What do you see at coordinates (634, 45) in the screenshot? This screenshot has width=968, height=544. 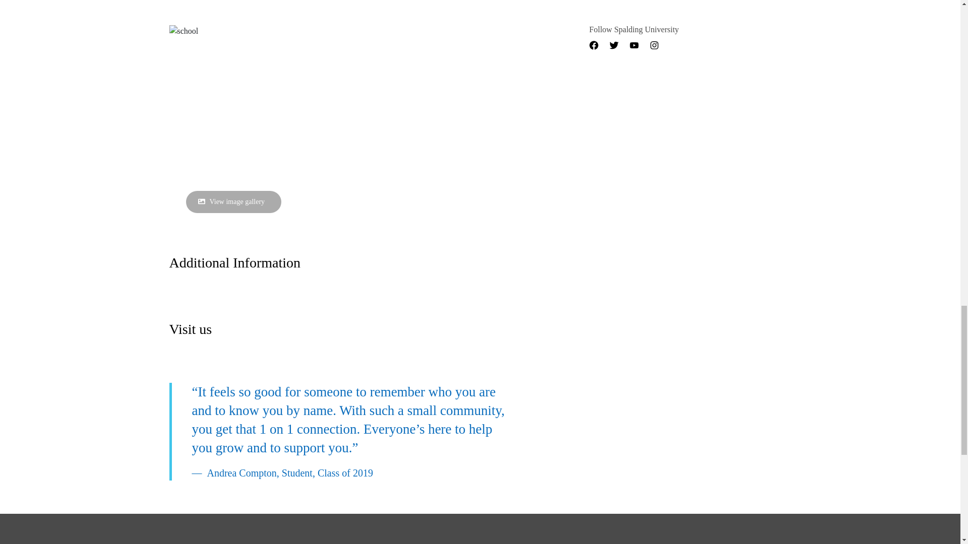 I see `Youtube icon` at bounding box center [634, 45].